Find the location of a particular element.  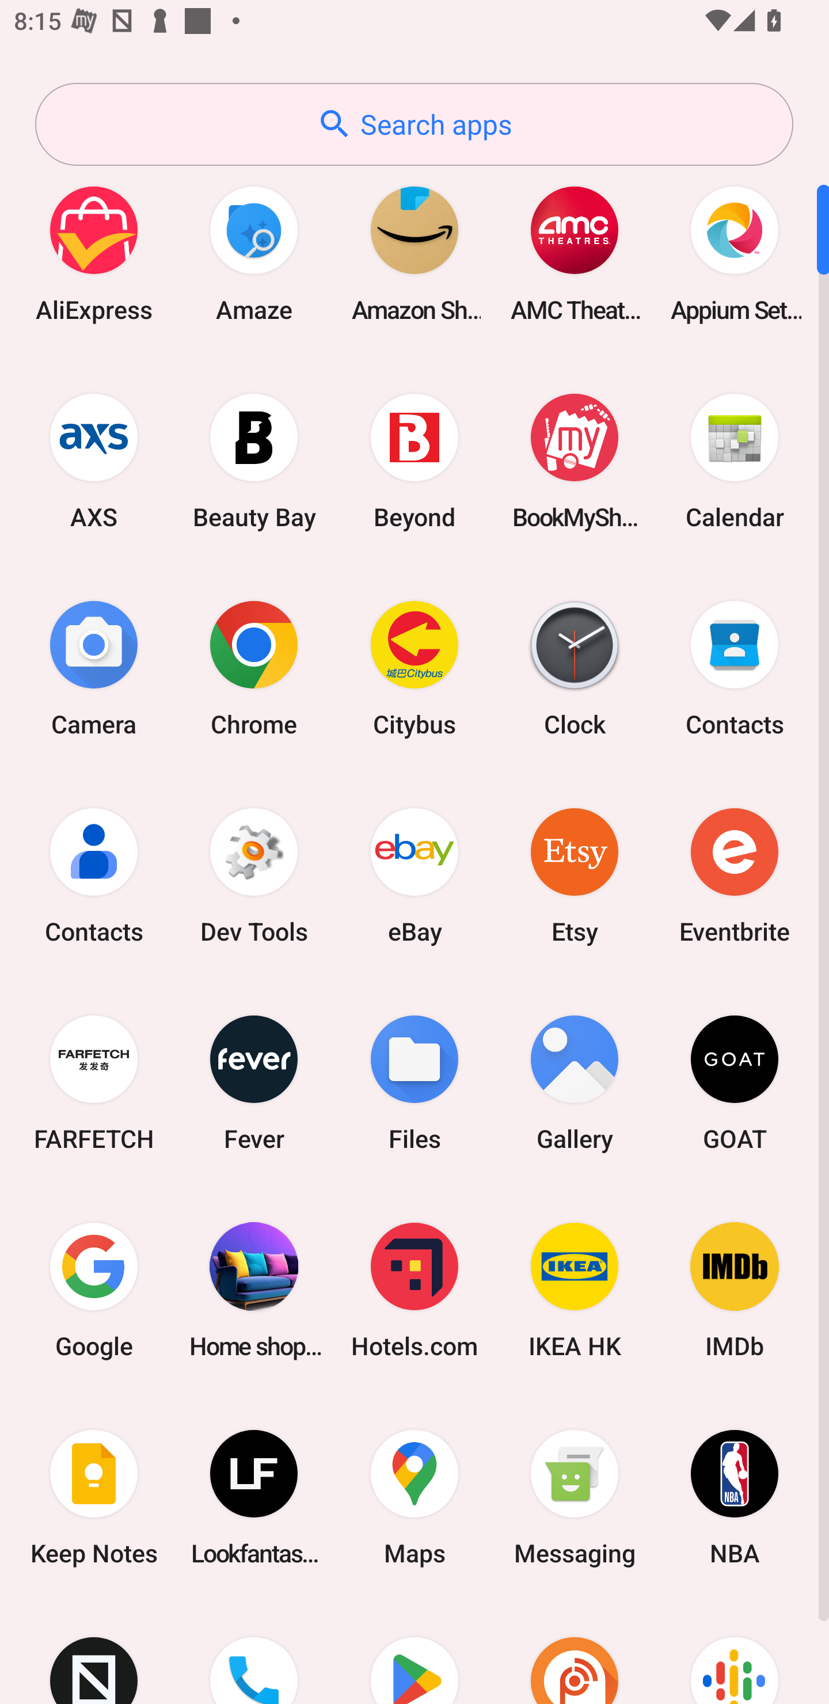

Chrome is located at coordinates (254, 668).